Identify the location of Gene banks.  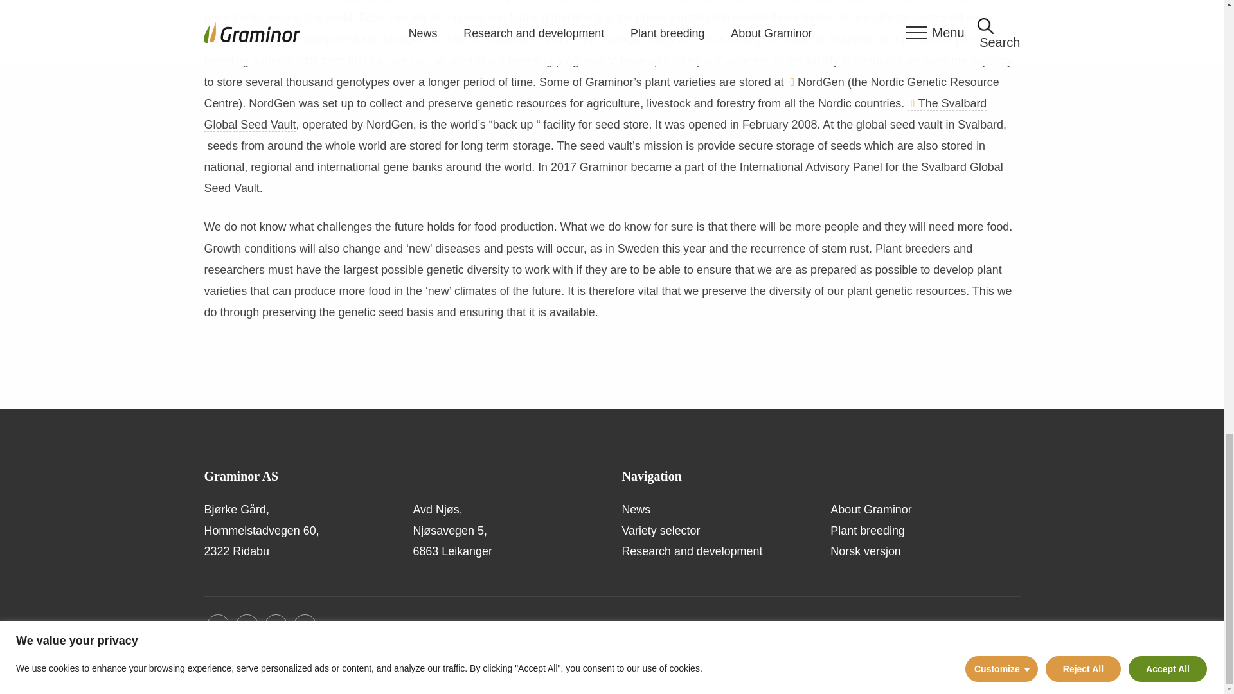
(240, 2).